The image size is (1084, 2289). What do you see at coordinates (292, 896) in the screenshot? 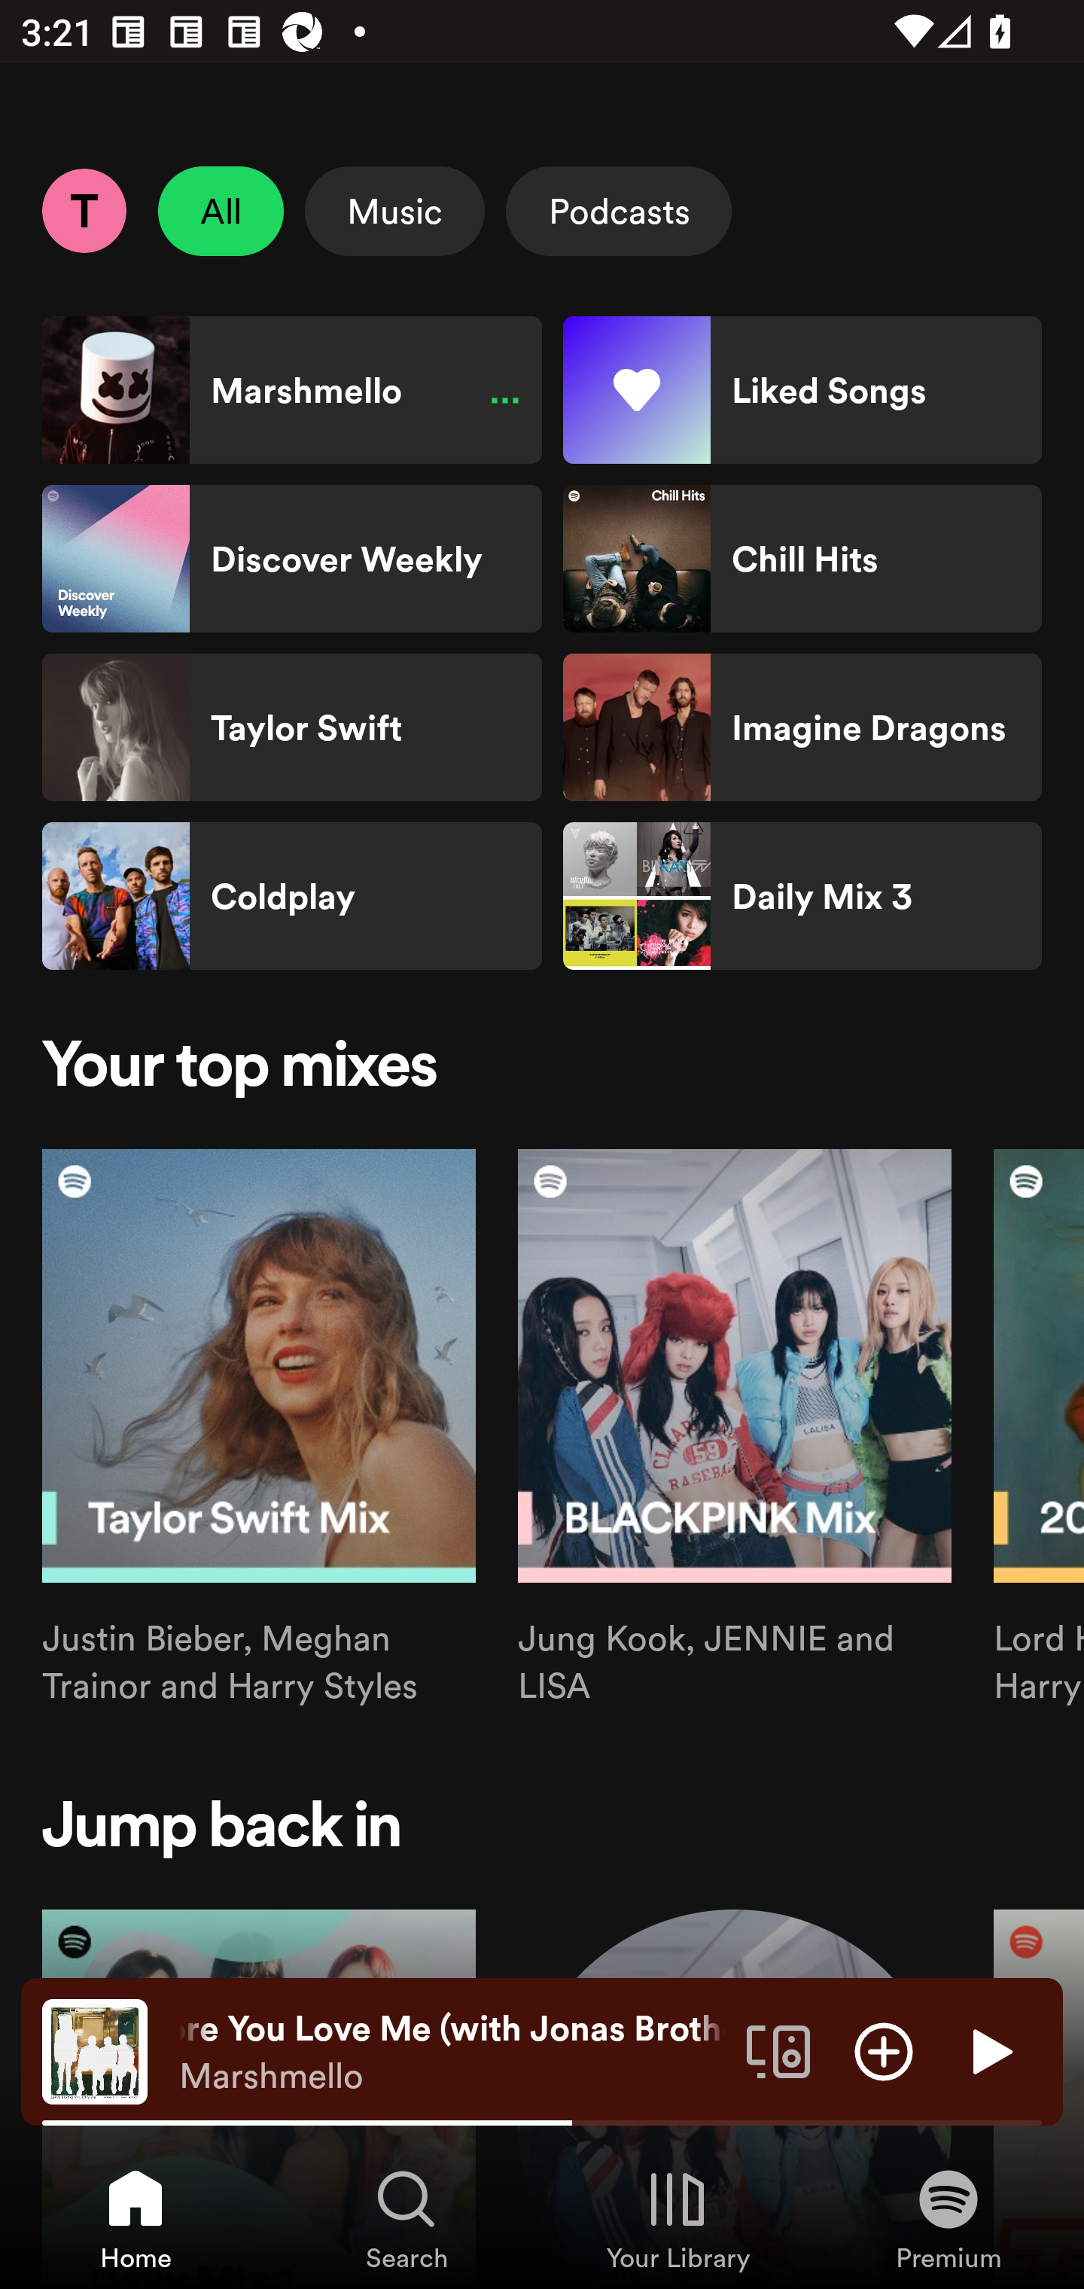
I see `Coldplay Shortcut Coldplay` at bounding box center [292, 896].